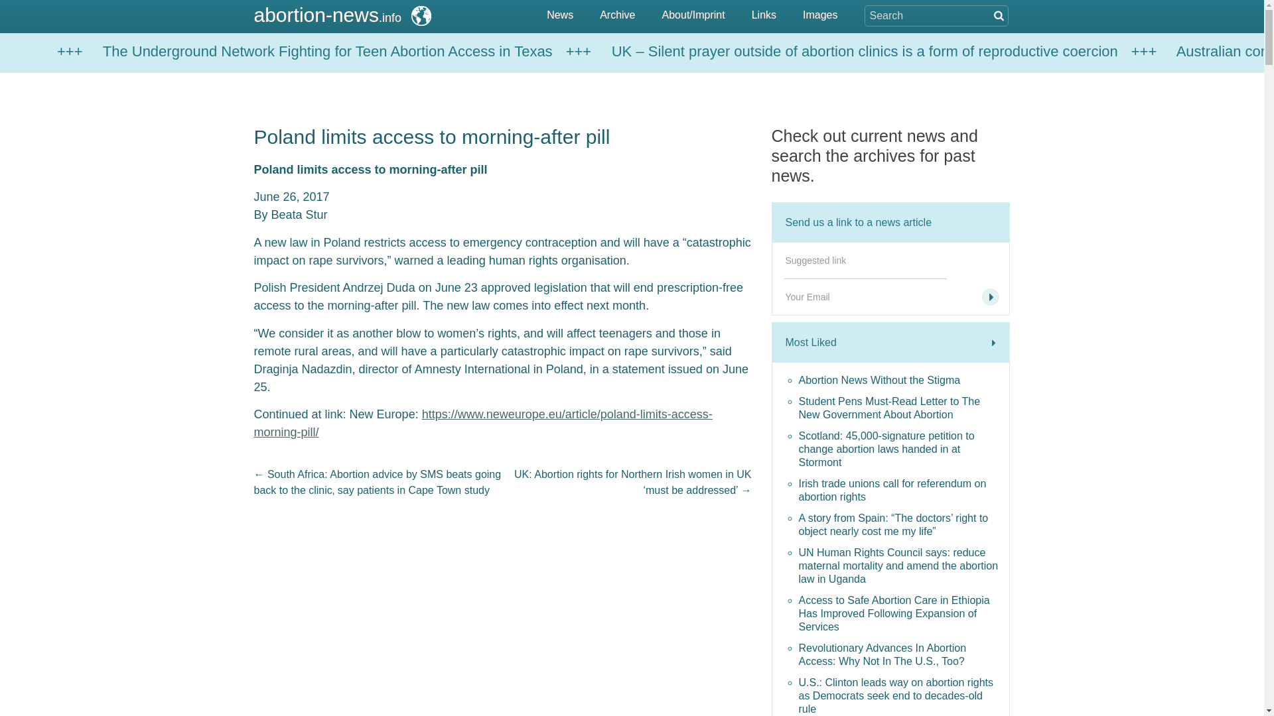  I want to click on Abortion News Without the Stigma, so click(901, 381).